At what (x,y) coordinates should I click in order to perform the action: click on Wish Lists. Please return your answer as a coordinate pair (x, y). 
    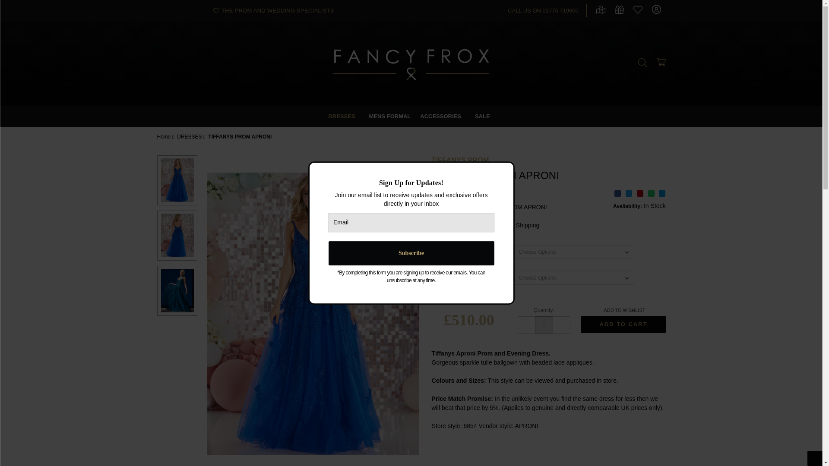
    Looking at the image, I should click on (638, 12).